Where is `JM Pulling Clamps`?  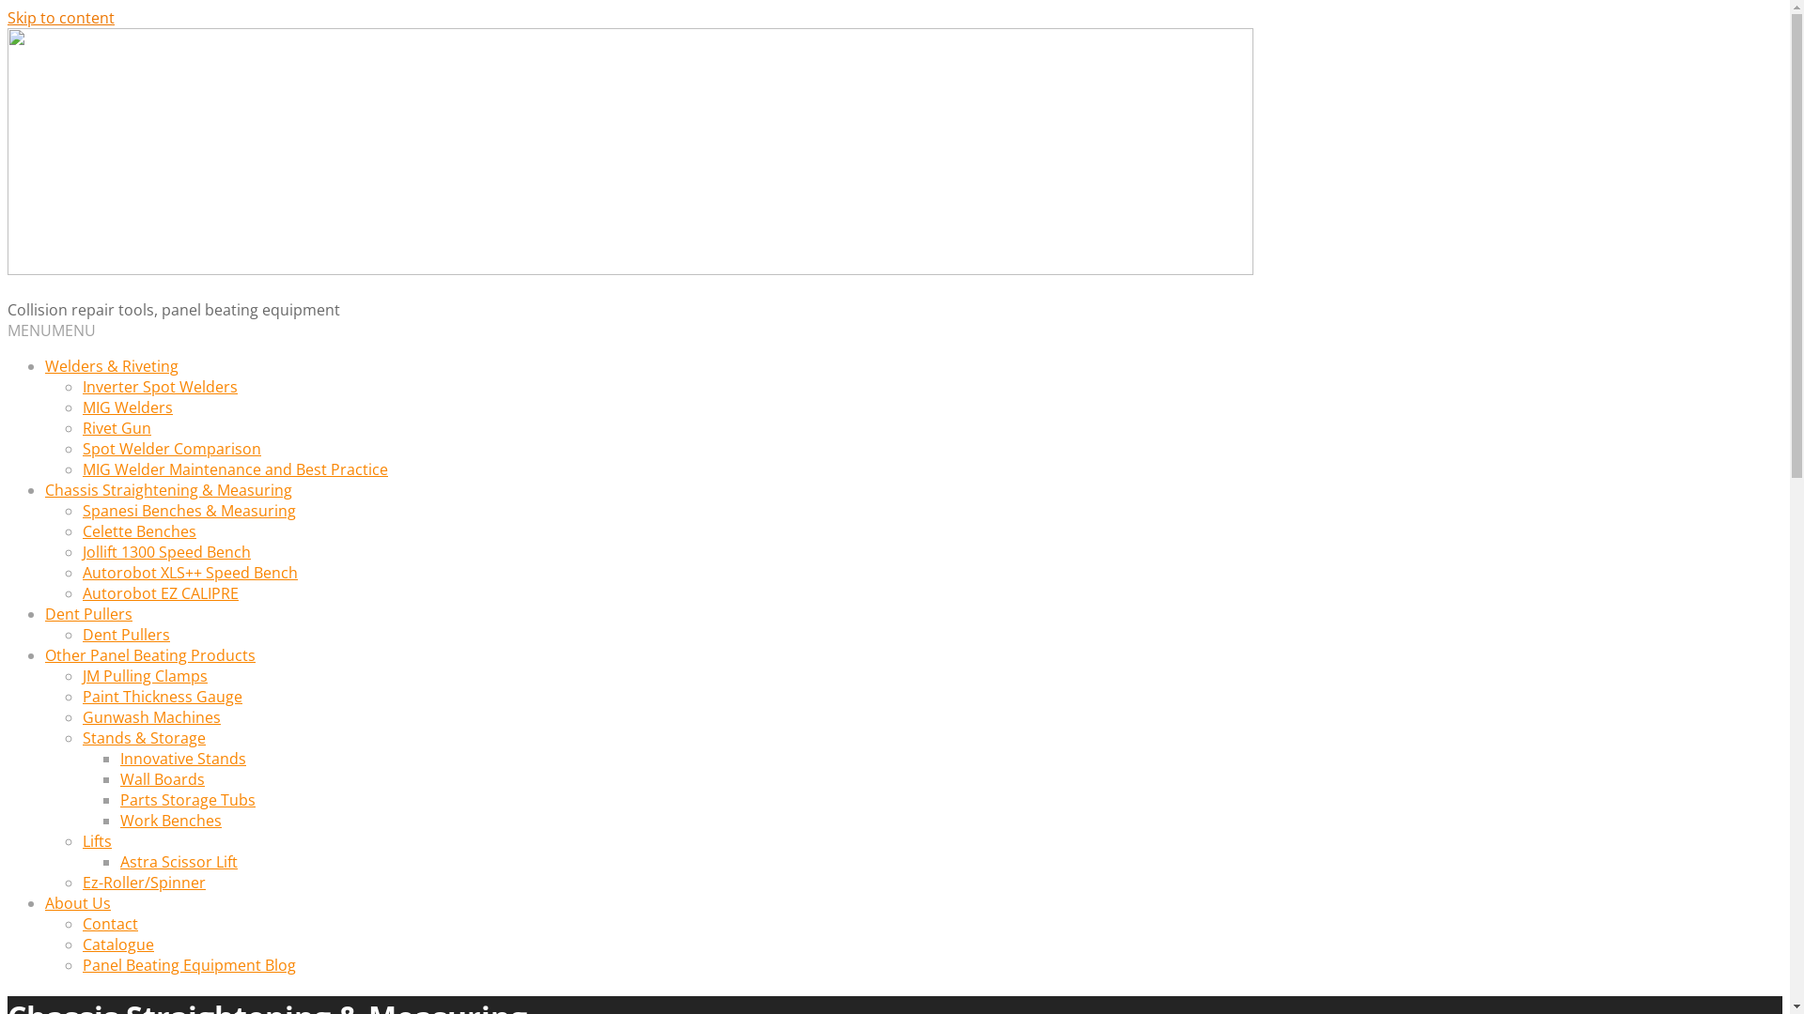 JM Pulling Clamps is located at coordinates (145, 676).